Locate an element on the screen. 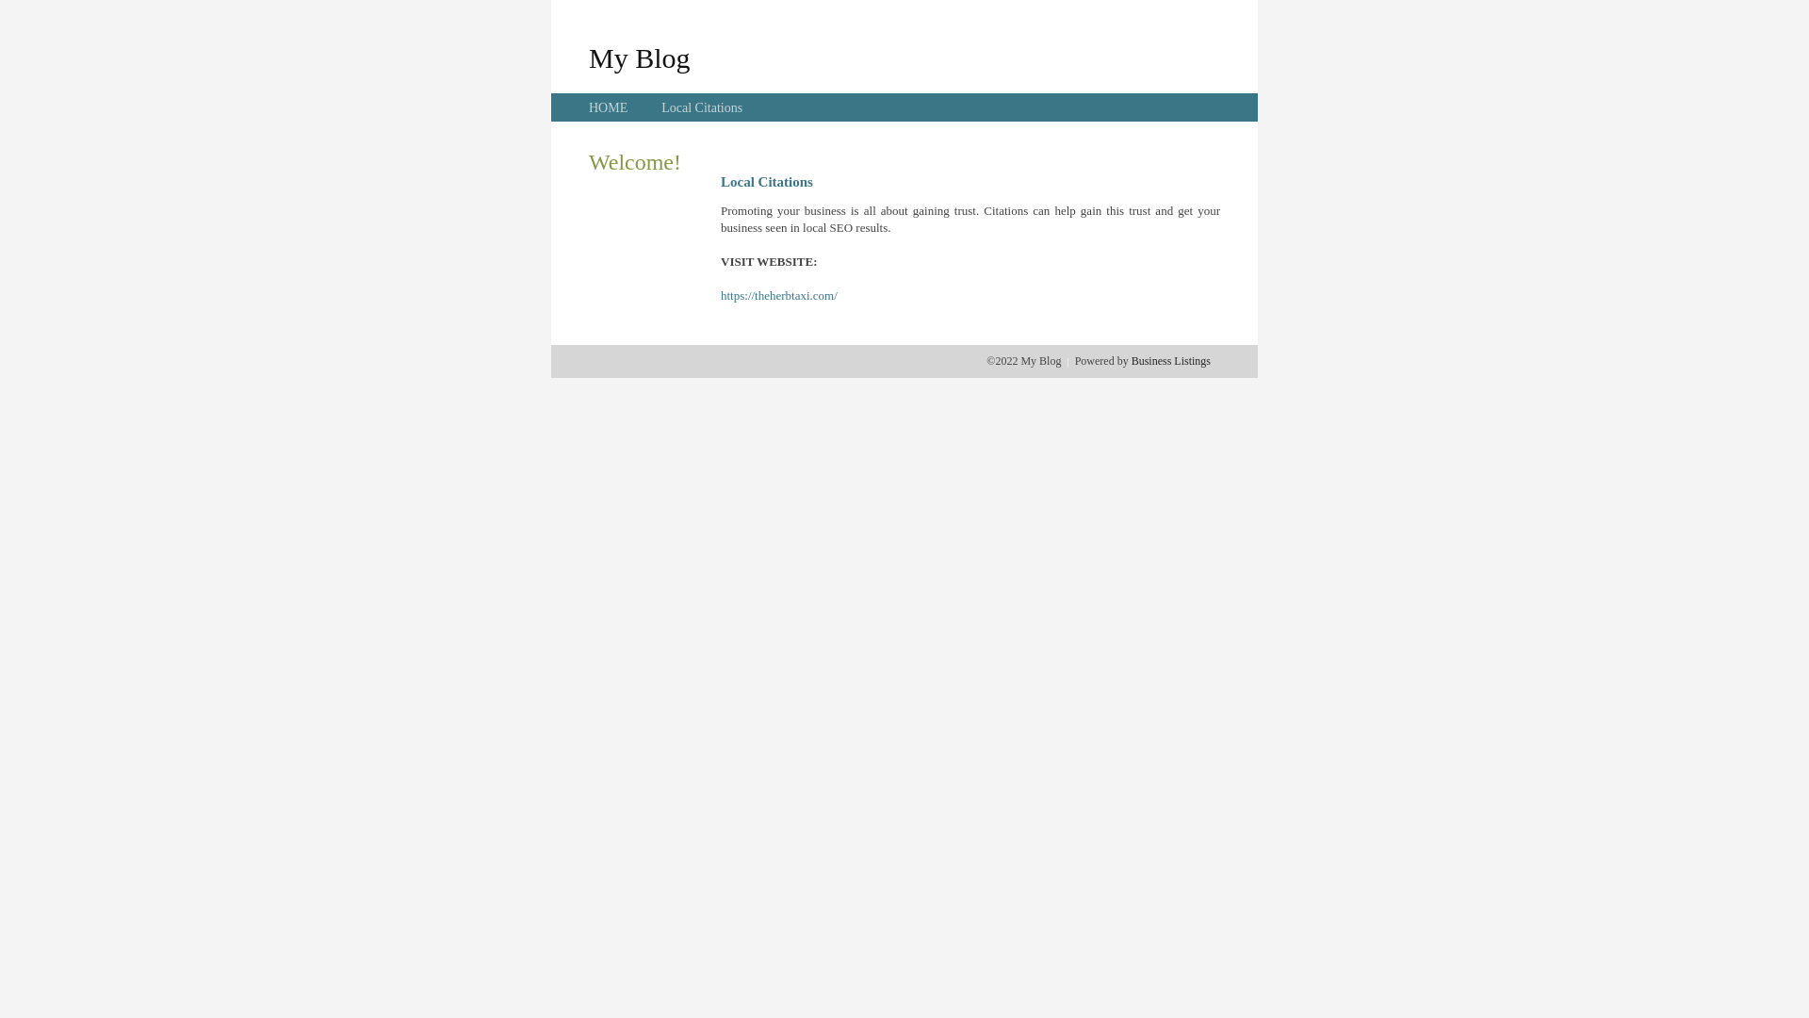  HOME is located at coordinates (609, 107).